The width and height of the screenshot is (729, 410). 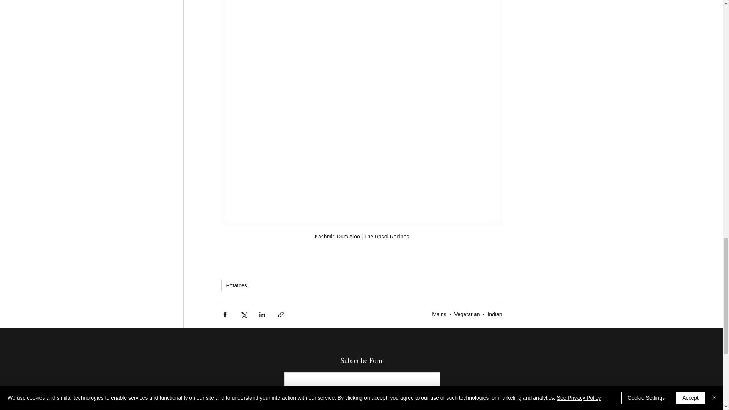 I want to click on Potatoes, so click(x=236, y=285).